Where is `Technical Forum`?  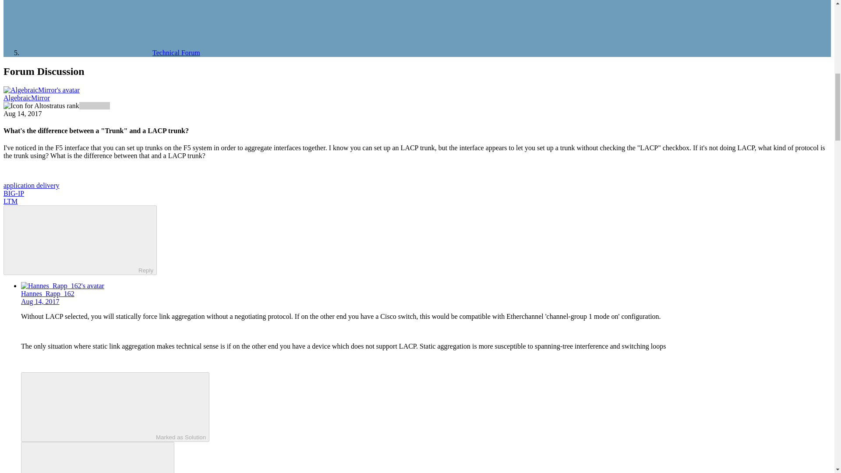
Technical Forum is located at coordinates (110, 53).